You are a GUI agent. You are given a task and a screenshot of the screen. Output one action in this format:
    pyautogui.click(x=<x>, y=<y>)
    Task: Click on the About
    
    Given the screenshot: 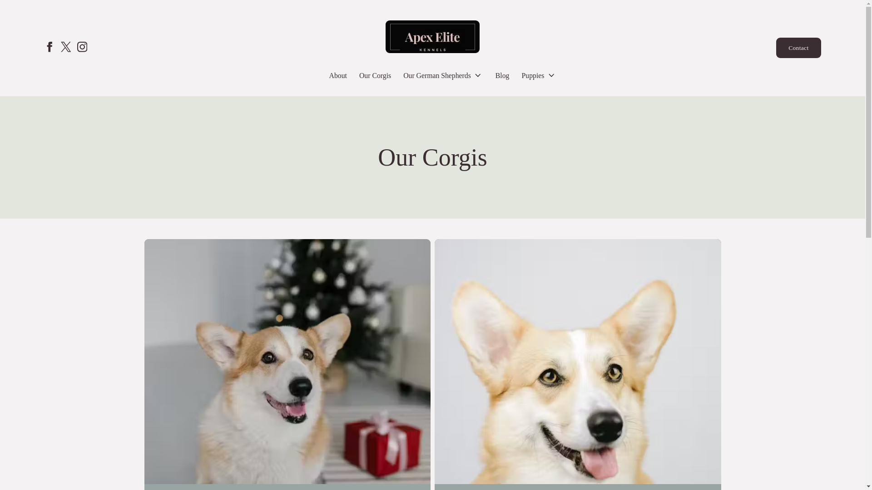 What is the action you would take?
    pyautogui.click(x=338, y=75)
    